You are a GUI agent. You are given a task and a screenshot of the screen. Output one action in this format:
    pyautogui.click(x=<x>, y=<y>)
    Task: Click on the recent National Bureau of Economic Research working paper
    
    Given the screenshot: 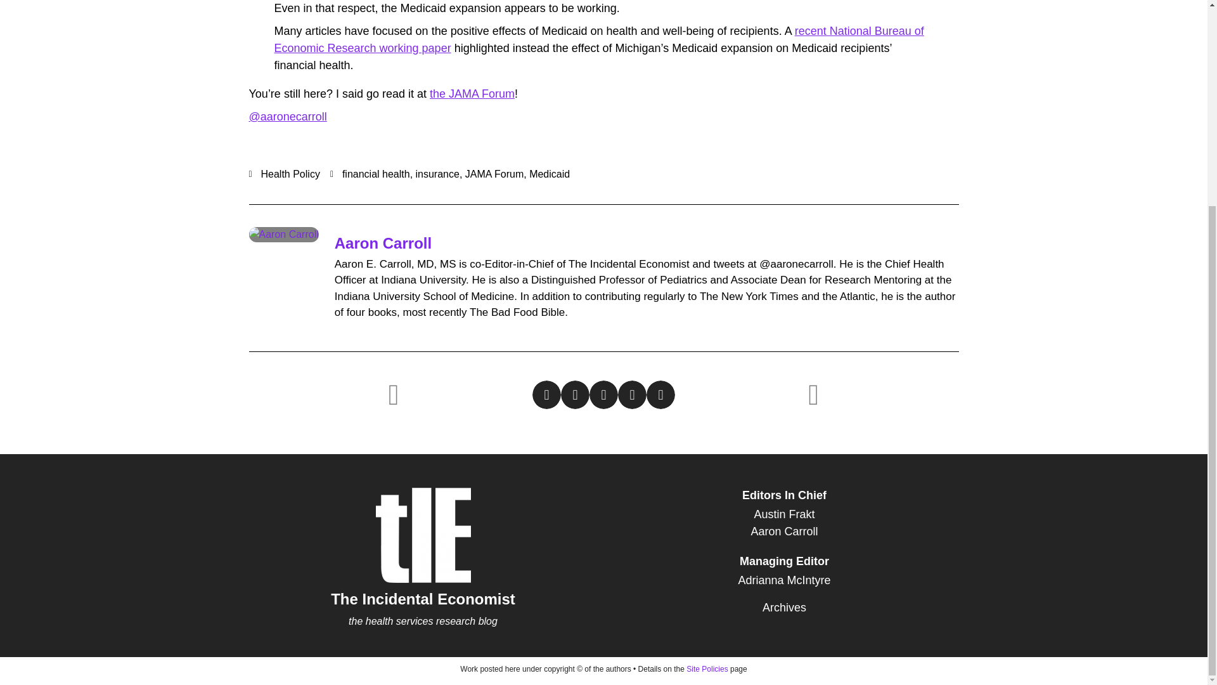 What is the action you would take?
    pyautogui.click(x=598, y=39)
    